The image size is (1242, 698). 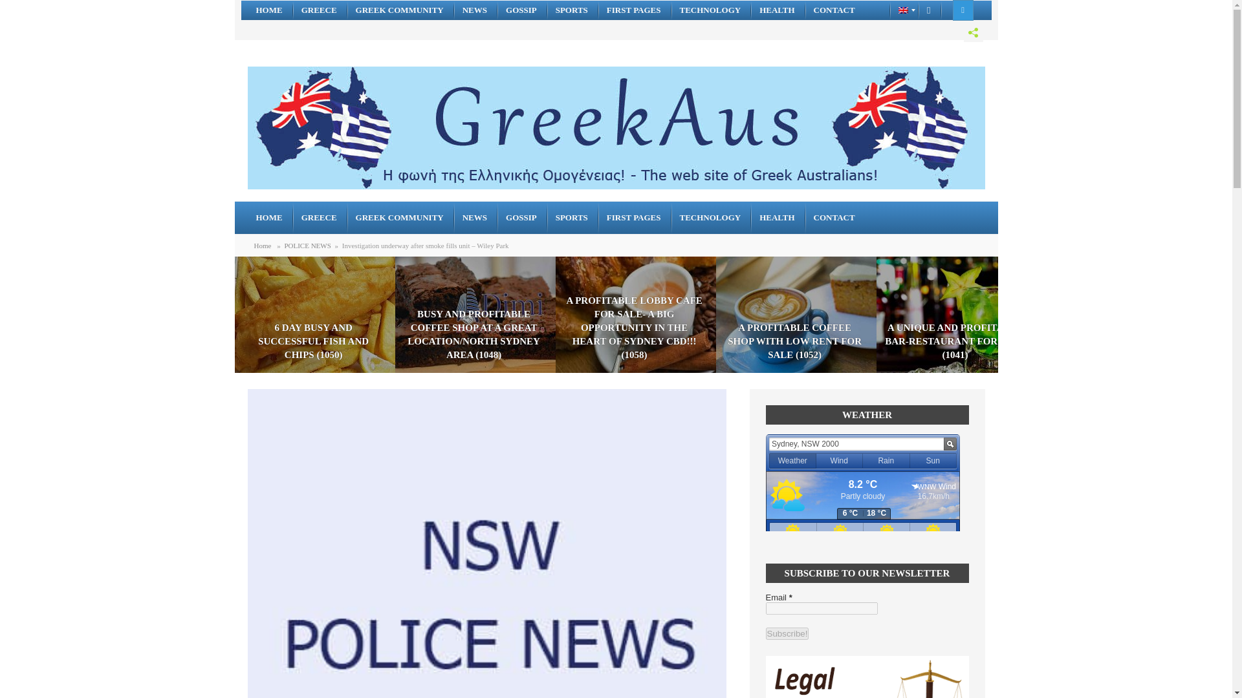 What do you see at coordinates (269, 217) in the screenshot?
I see `HOME` at bounding box center [269, 217].